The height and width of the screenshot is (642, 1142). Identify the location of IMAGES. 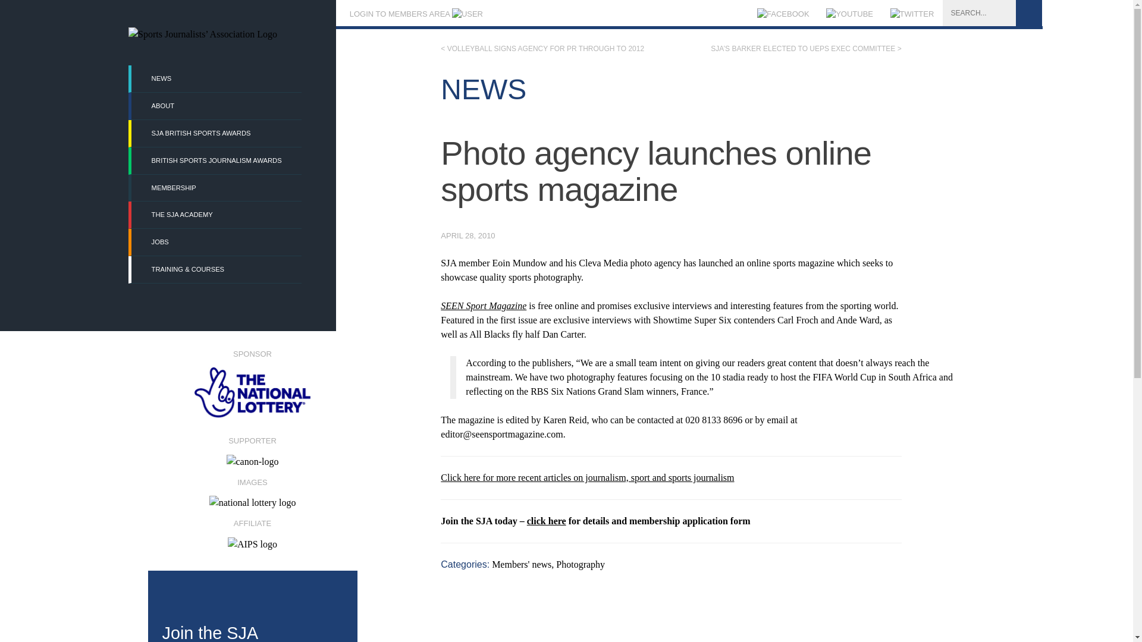
(252, 489).